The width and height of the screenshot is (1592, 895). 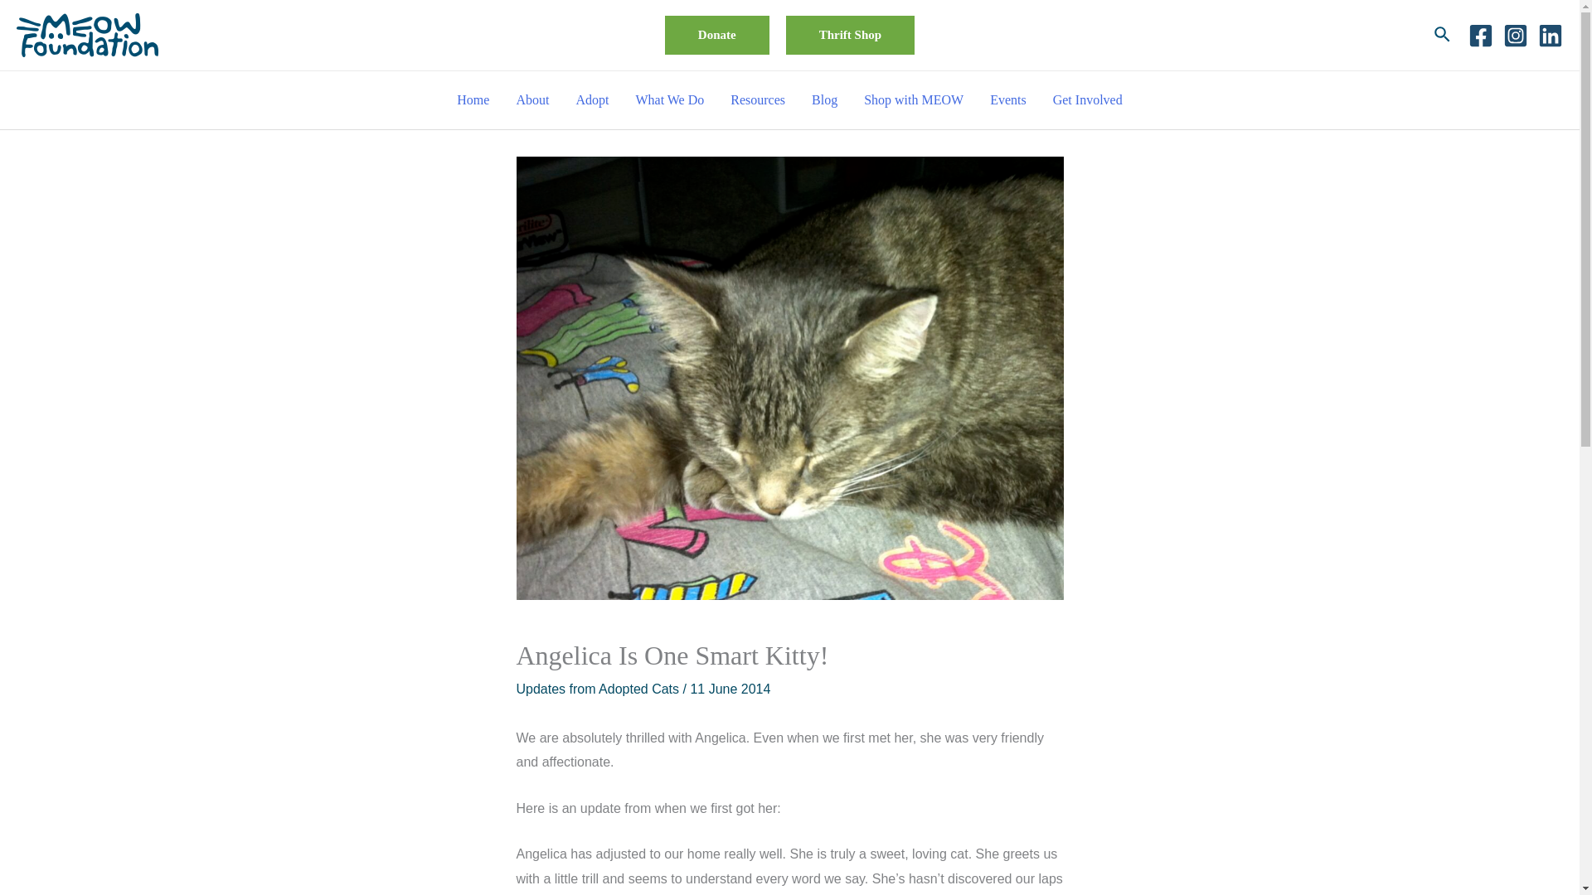 I want to click on Resources, so click(x=758, y=99).